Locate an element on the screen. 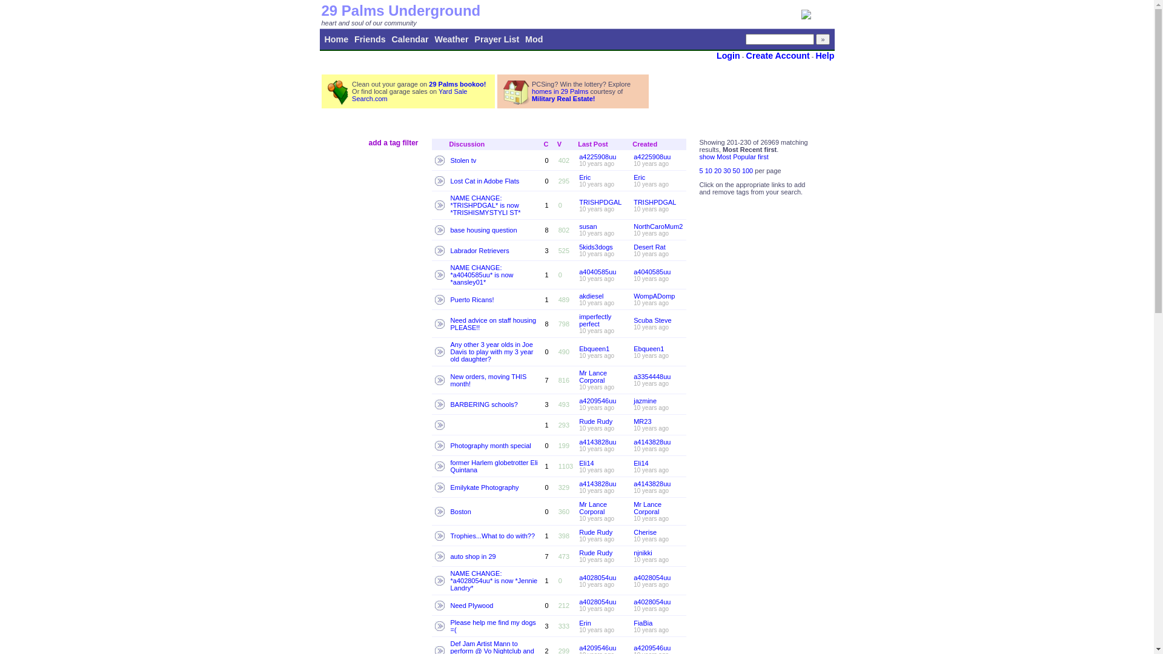 The image size is (1163, 654). a4225908uu is located at coordinates (597, 157).